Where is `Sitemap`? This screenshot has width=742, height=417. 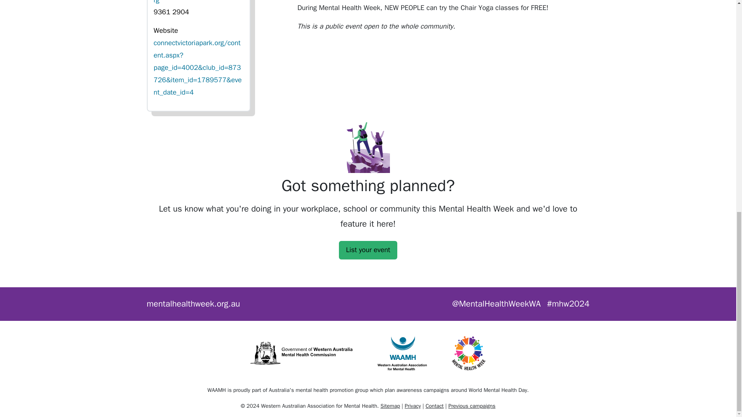
Sitemap is located at coordinates (390, 406).